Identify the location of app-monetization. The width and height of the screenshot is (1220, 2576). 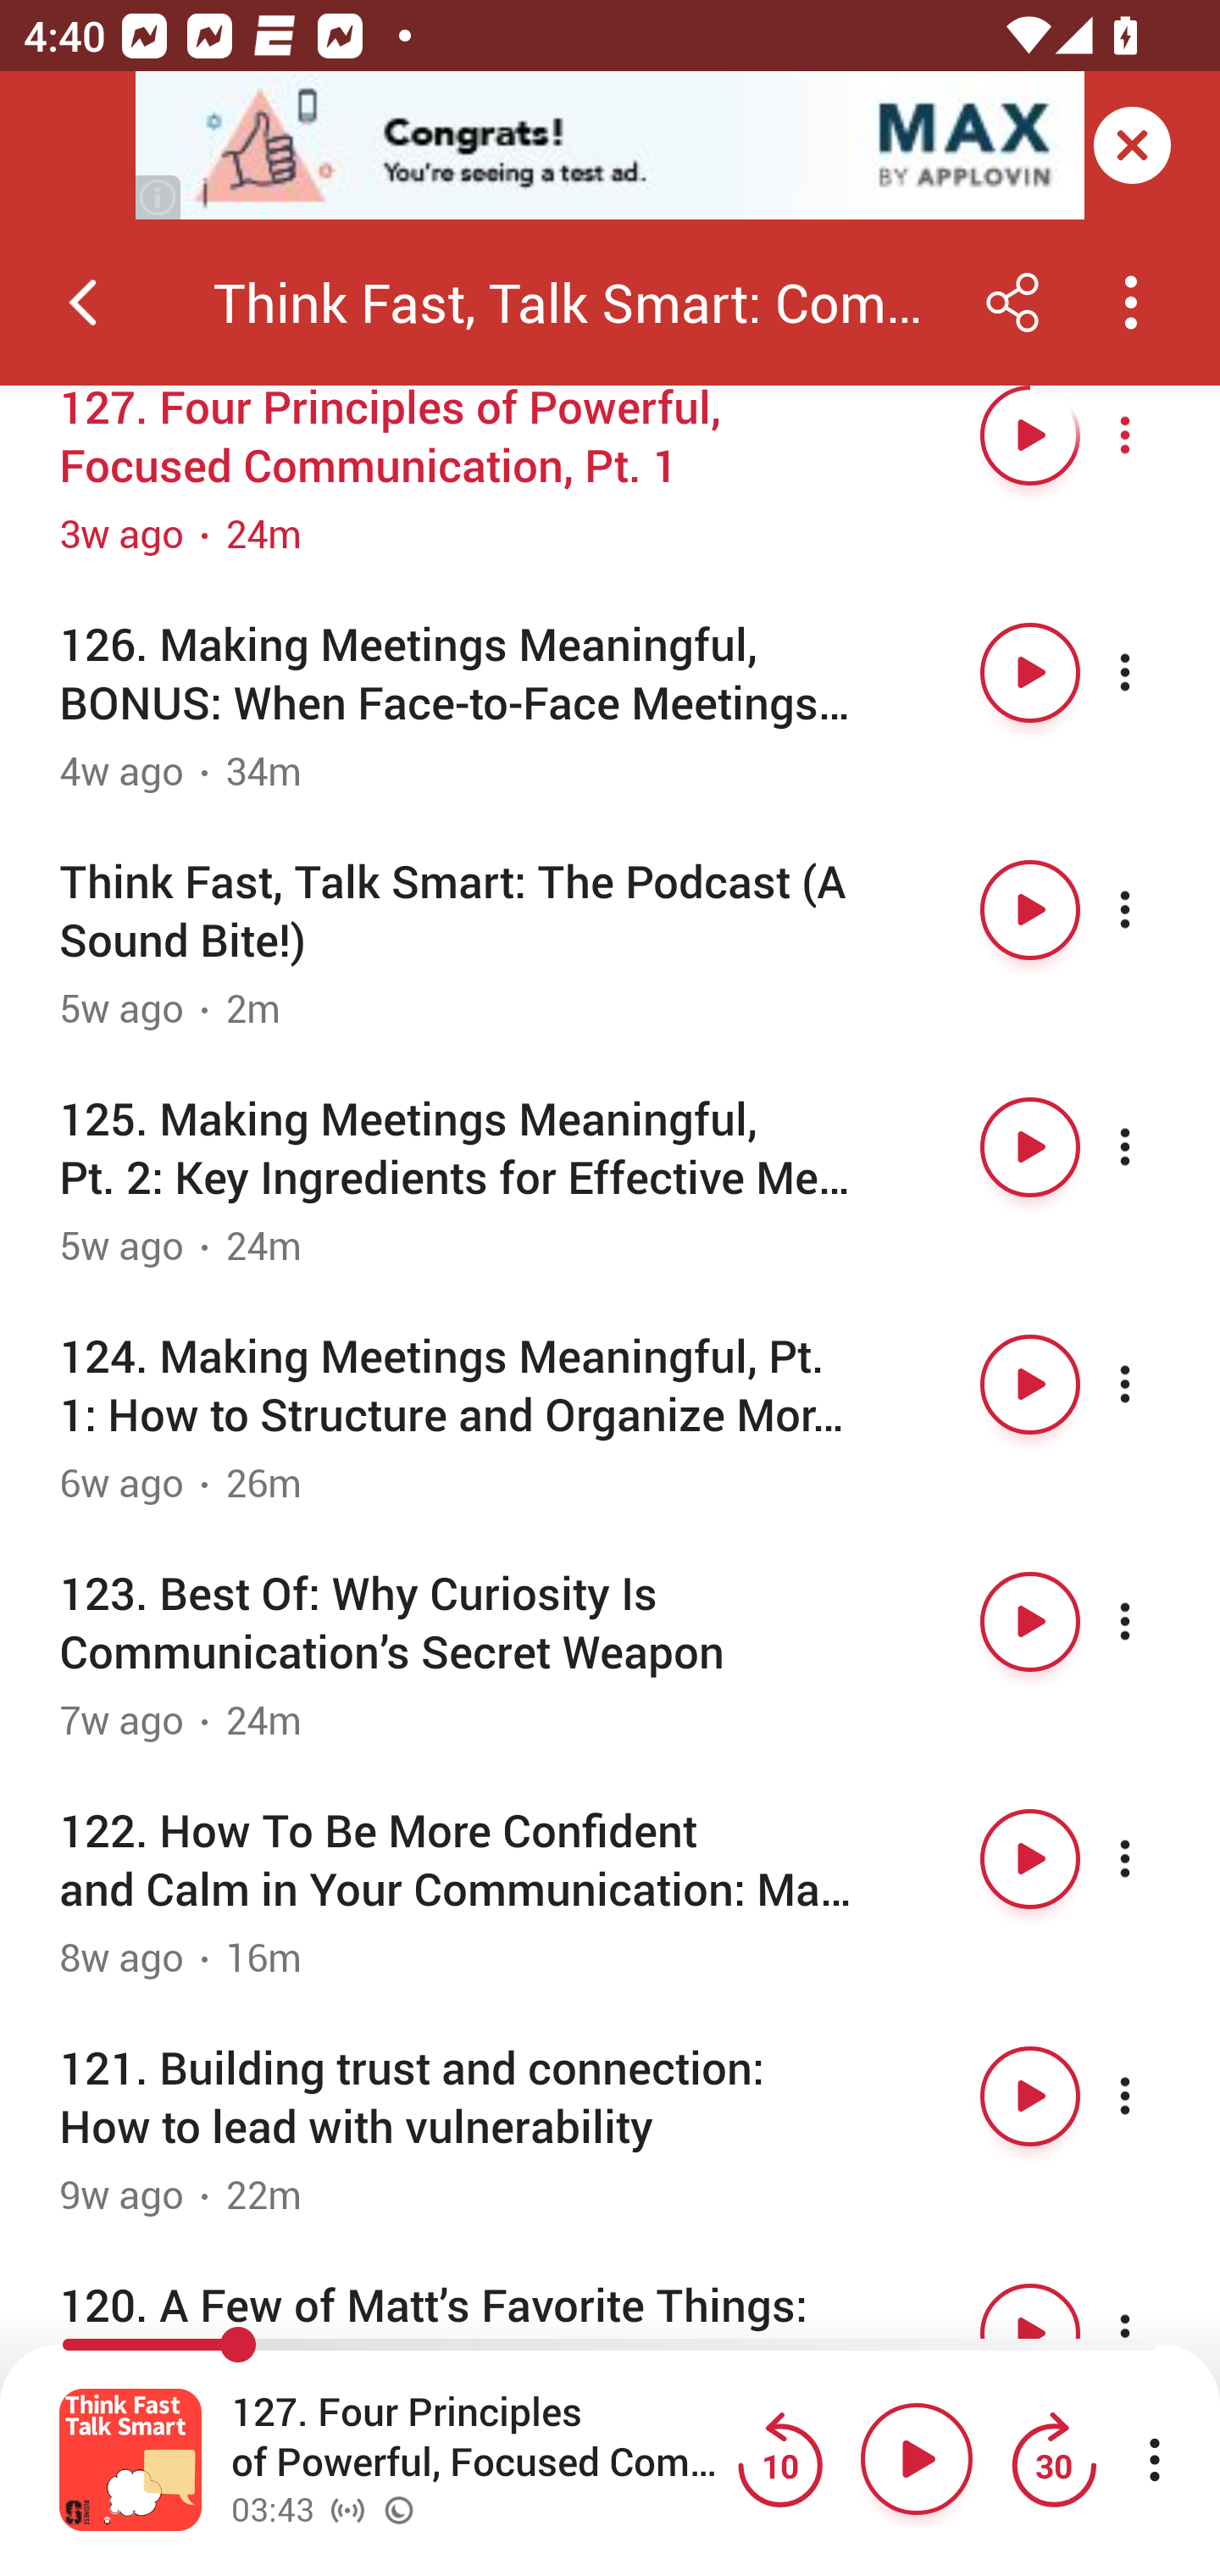
(610, 147).